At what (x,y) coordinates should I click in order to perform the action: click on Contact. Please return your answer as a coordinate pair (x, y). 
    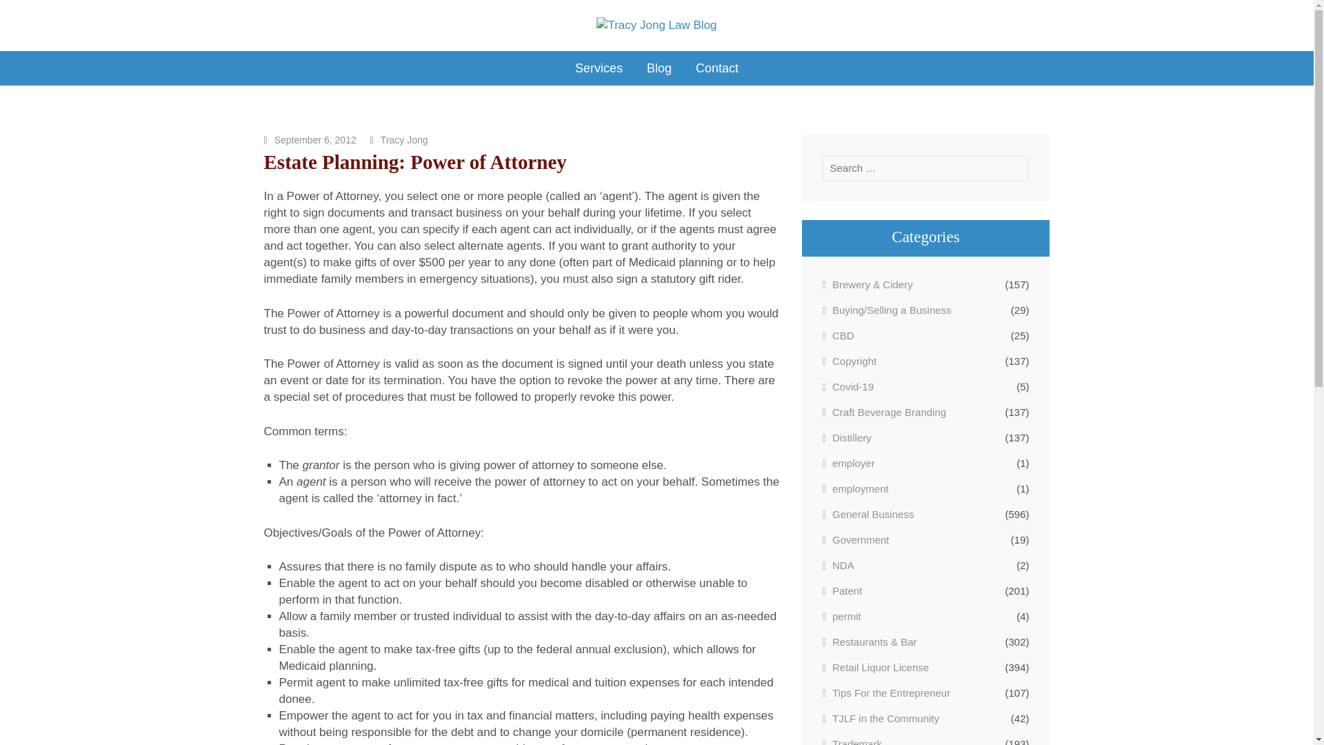
    Looking at the image, I should click on (717, 68).